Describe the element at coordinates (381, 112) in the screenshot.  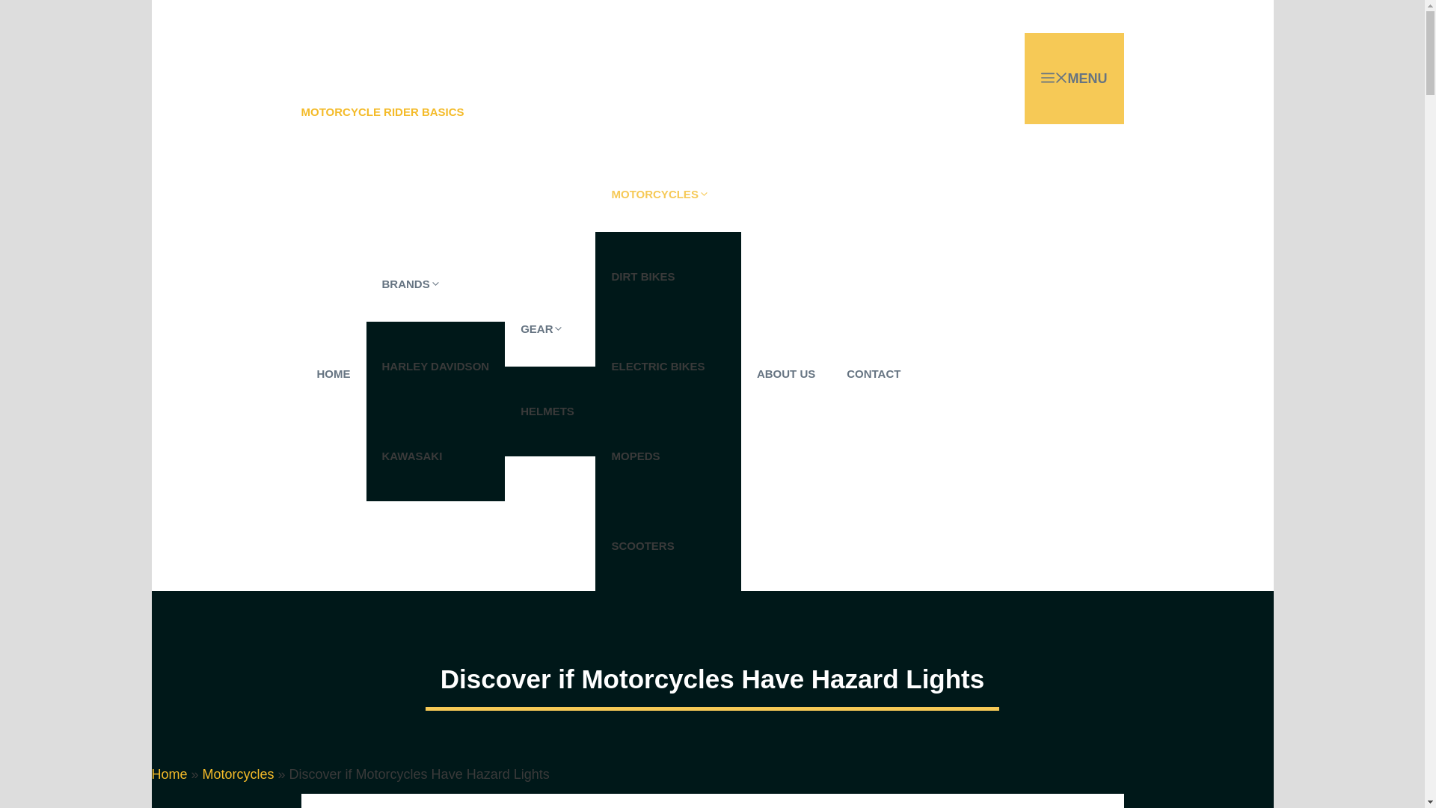
I see `MOTORCYCLE RIDER BASICS` at that location.